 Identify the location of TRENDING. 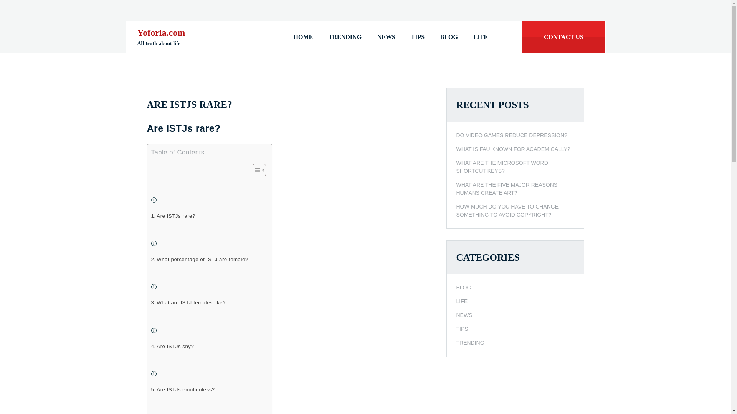
(345, 37).